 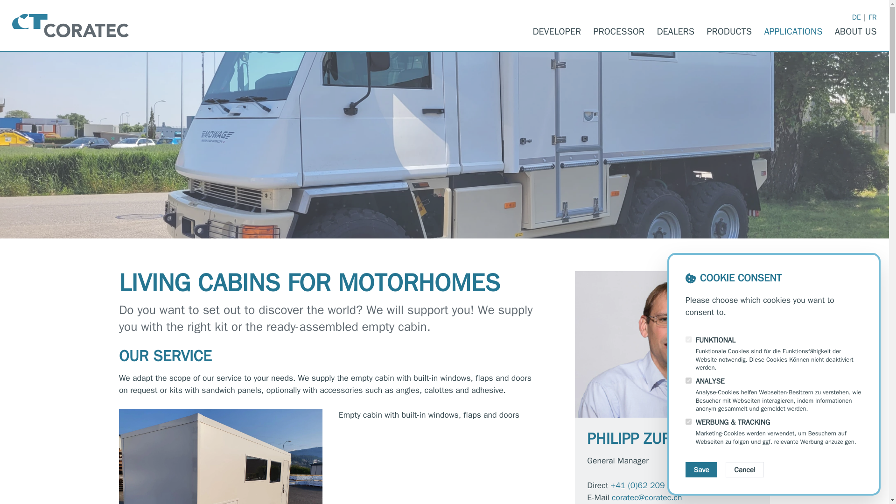 What do you see at coordinates (701, 469) in the screenshot?
I see `Save` at bounding box center [701, 469].